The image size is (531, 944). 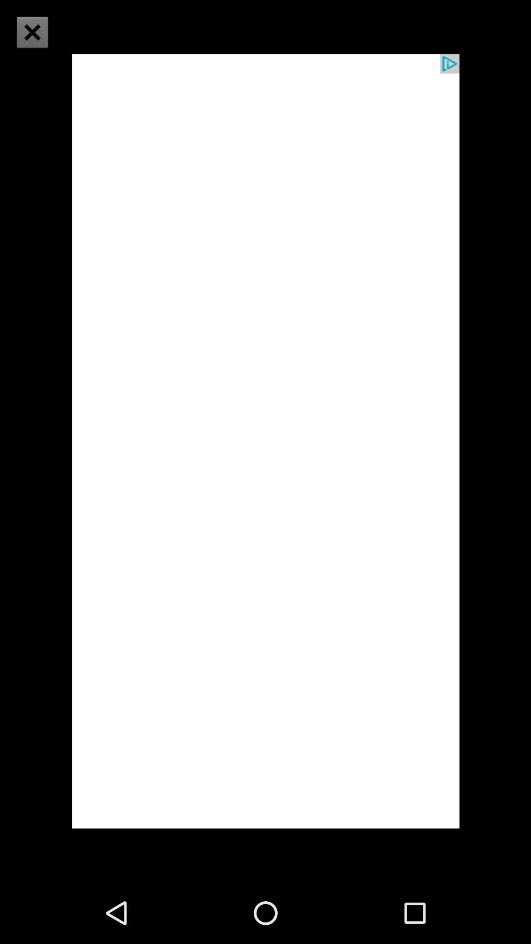 What do you see at coordinates (265, 441) in the screenshot?
I see `choose icon at the center` at bounding box center [265, 441].